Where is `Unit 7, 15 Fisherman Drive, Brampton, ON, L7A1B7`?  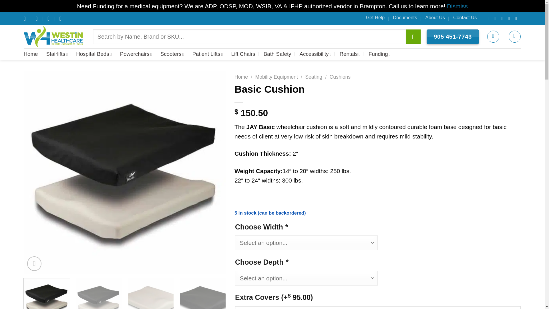 Unit 7, 15 Fisherman Drive, Brampton, ON, L7A1B7 is located at coordinates (25, 18).